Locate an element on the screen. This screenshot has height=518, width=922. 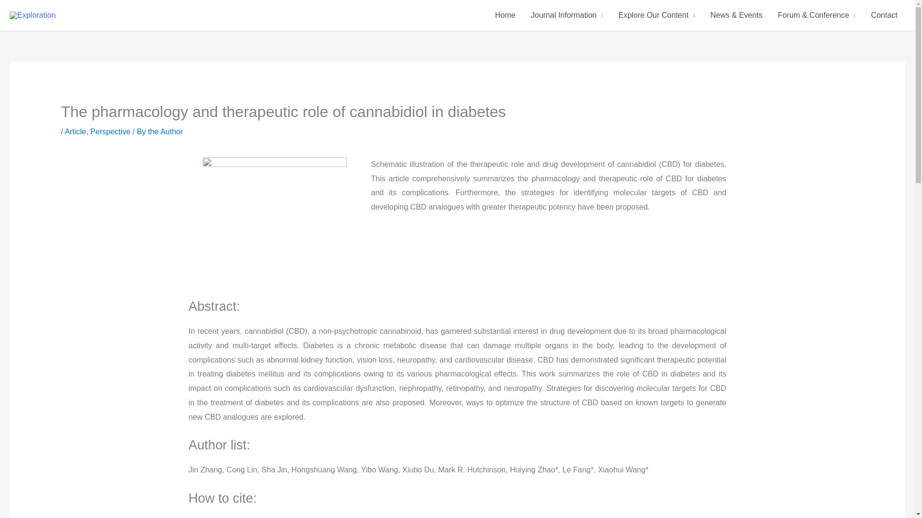
Explore Our Content is located at coordinates (656, 15).